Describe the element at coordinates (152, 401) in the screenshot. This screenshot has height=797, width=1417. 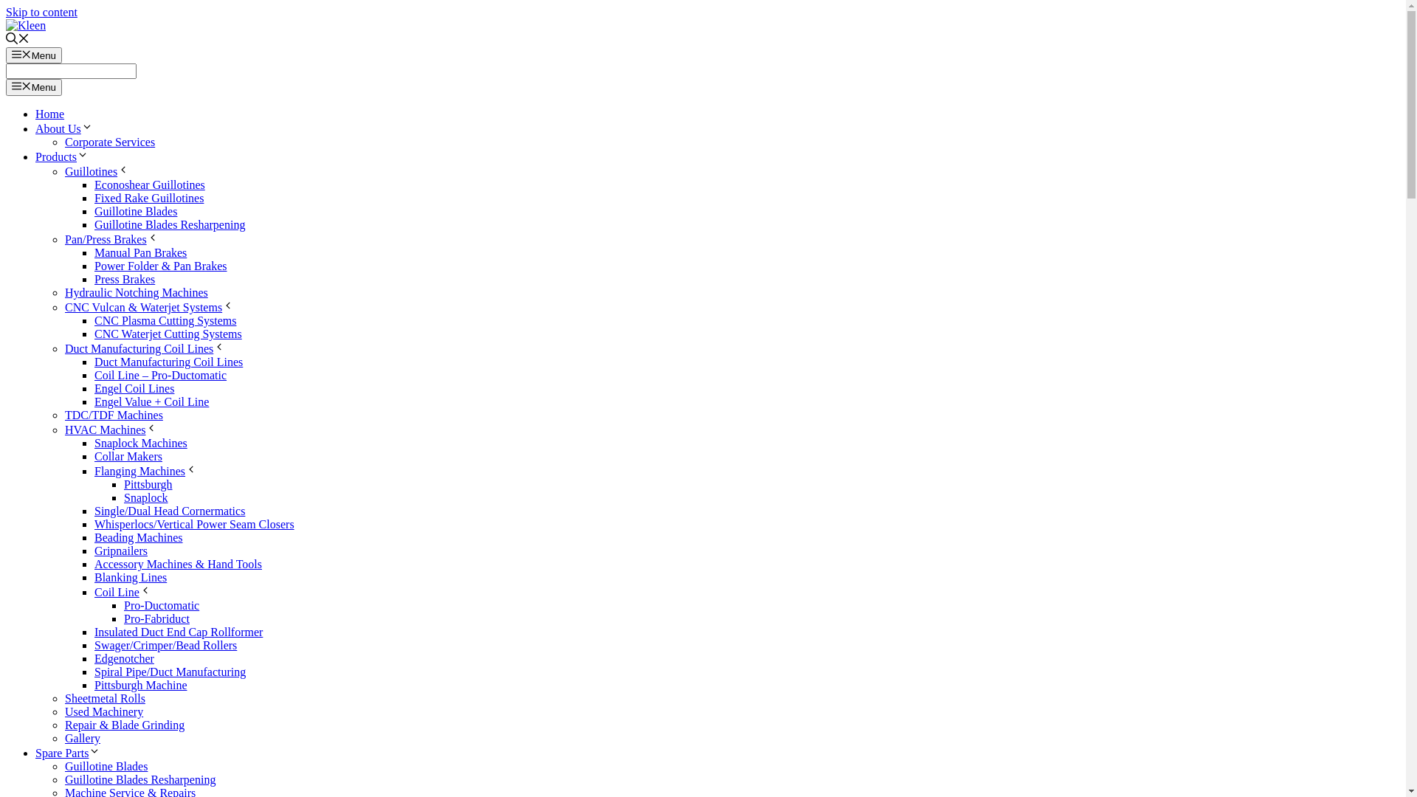
I see `Engel Value + Coil Line` at that location.